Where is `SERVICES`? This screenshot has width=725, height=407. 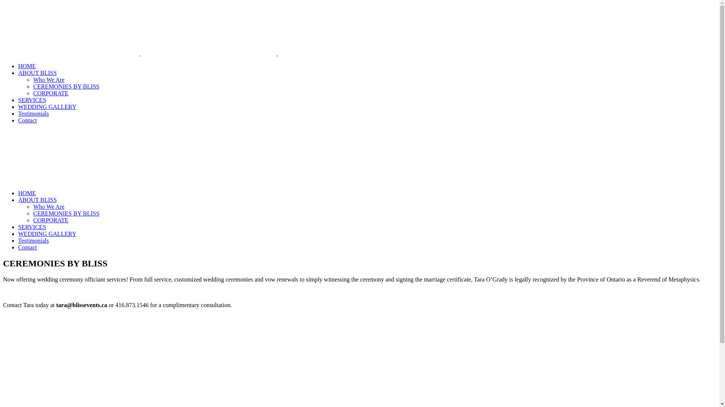 SERVICES is located at coordinates (32, 227).